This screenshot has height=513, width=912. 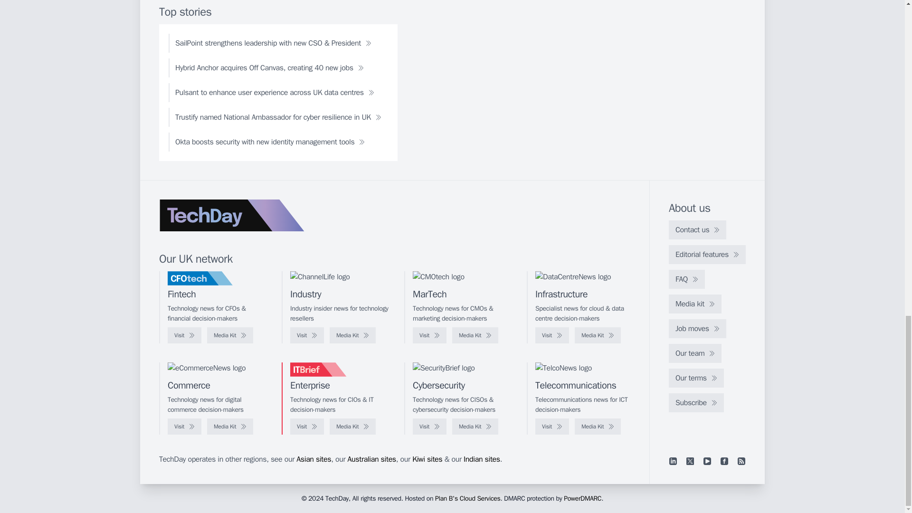 What do you see at coordinates (552, 335) in the screenshot?
I see `Visit` at bounding box center [552, 335].